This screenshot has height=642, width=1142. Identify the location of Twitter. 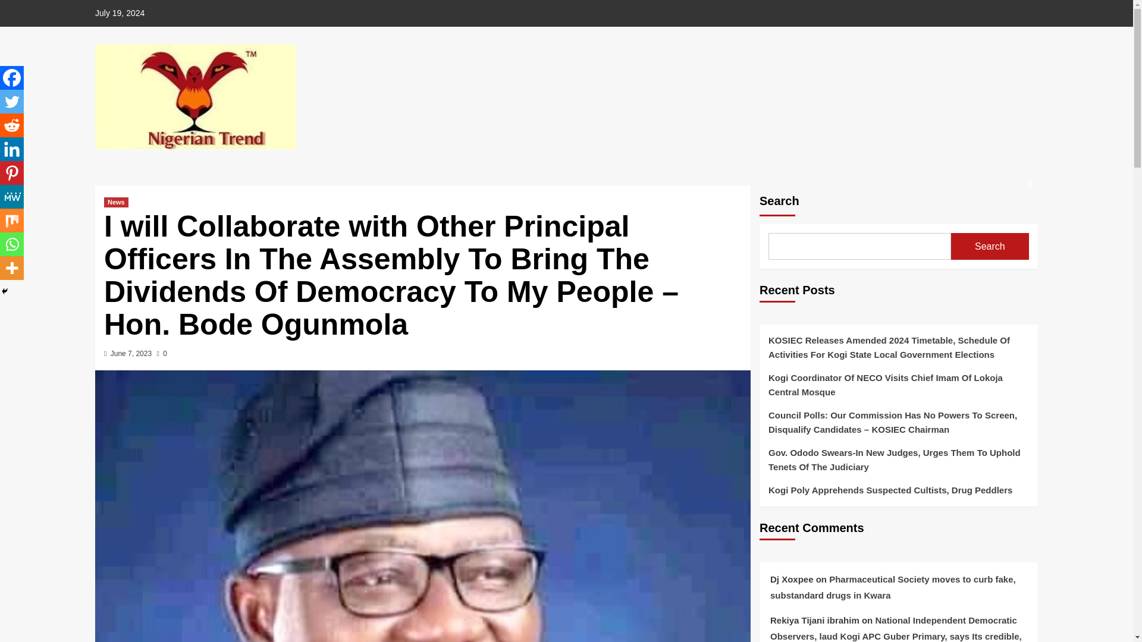
(12, 102).